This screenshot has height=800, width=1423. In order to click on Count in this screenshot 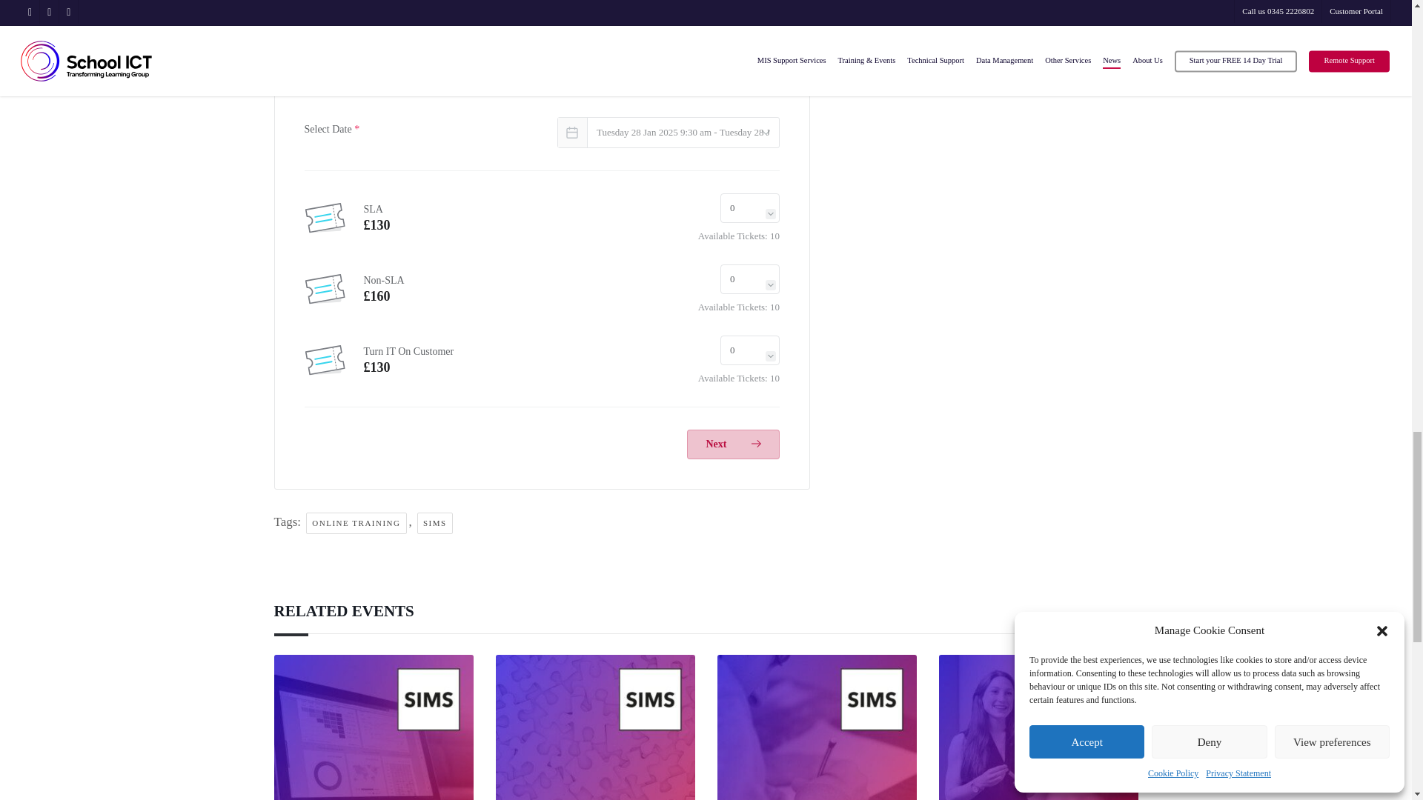, I will do `click(750, 350)`.